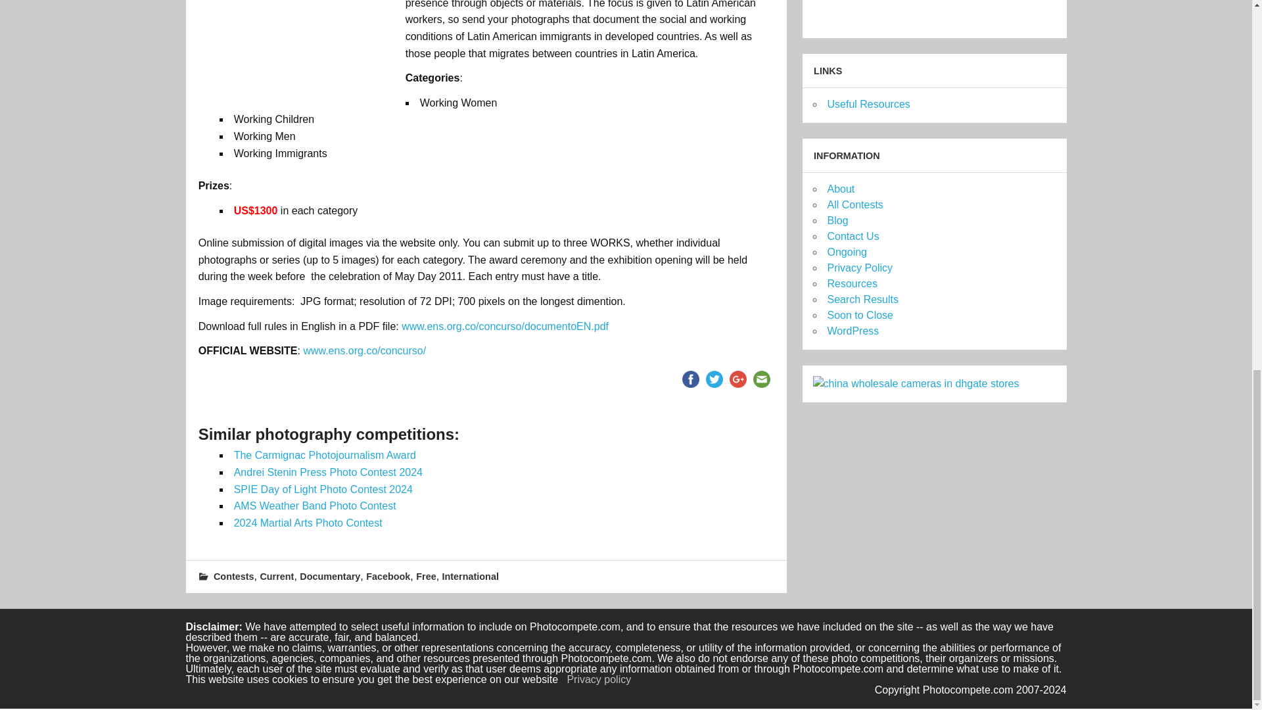 This screenshot has width=1262, height=710. I want to click on SPIE Day of Light Photo Contest 2024, so click(323, 489).